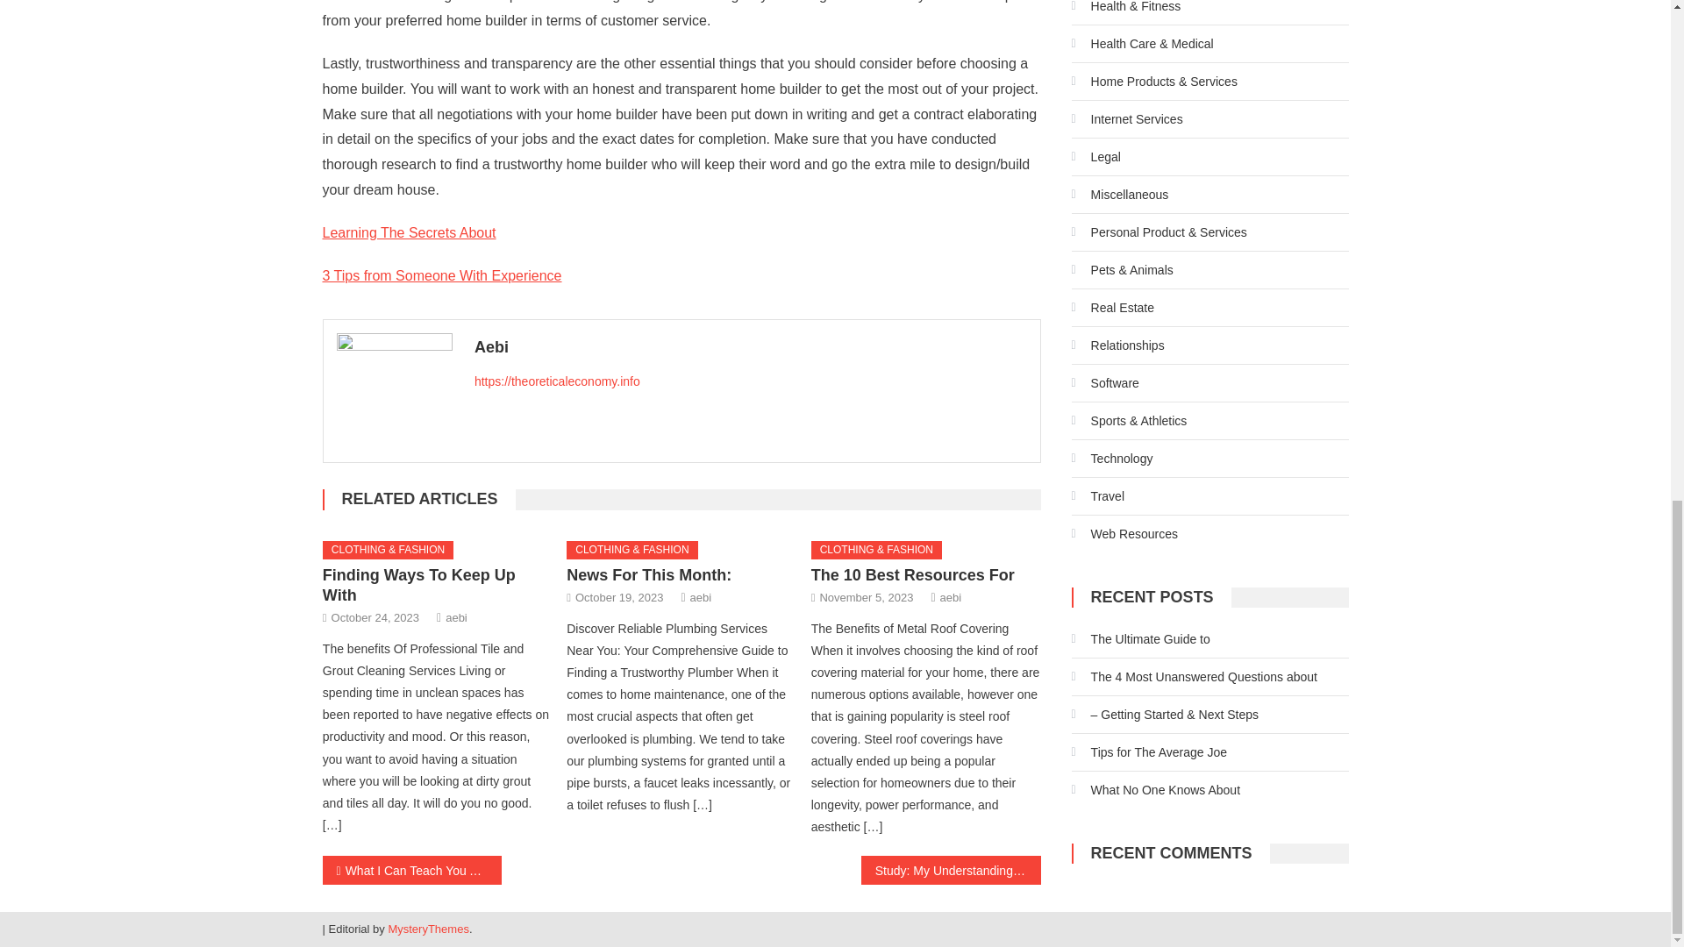  I want to click on What I Can Teach You About, so click(412, 870).